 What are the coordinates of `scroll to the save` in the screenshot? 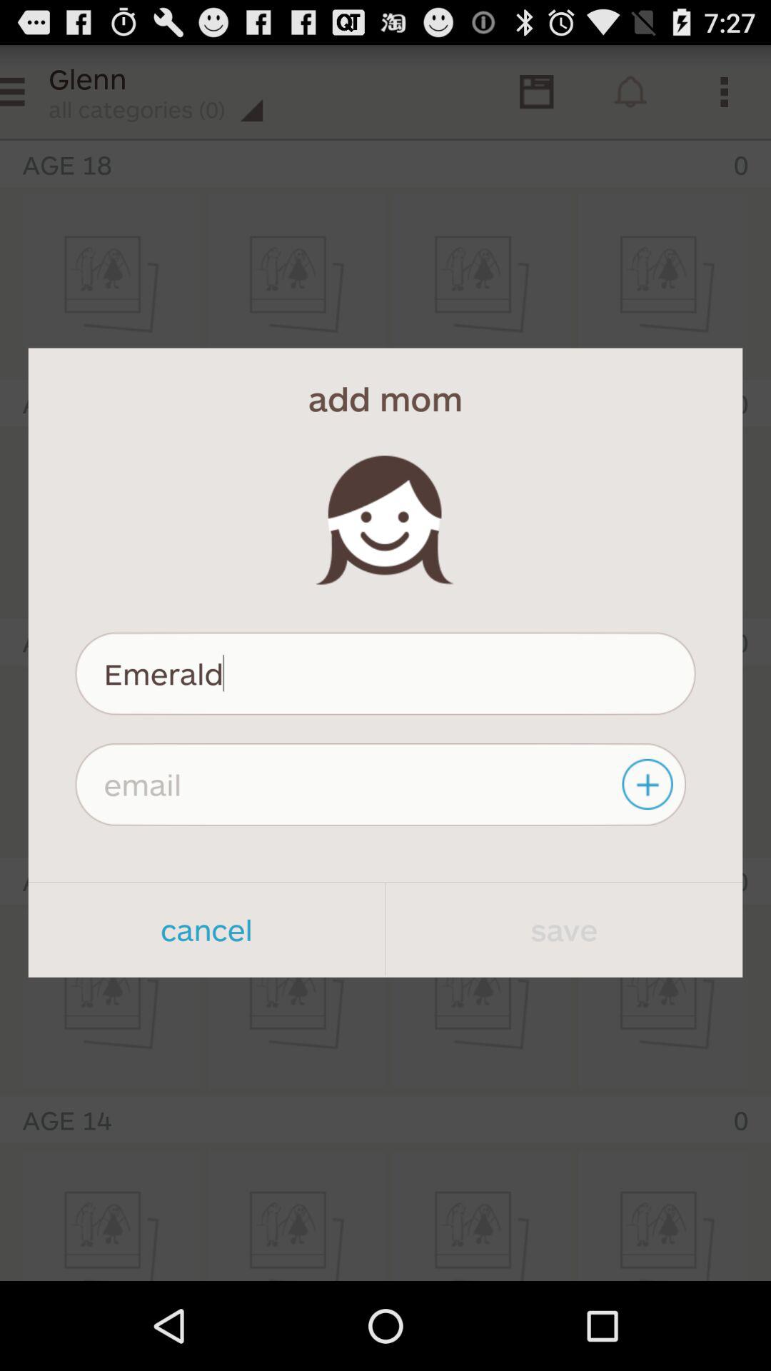 It's located at (564, 930).